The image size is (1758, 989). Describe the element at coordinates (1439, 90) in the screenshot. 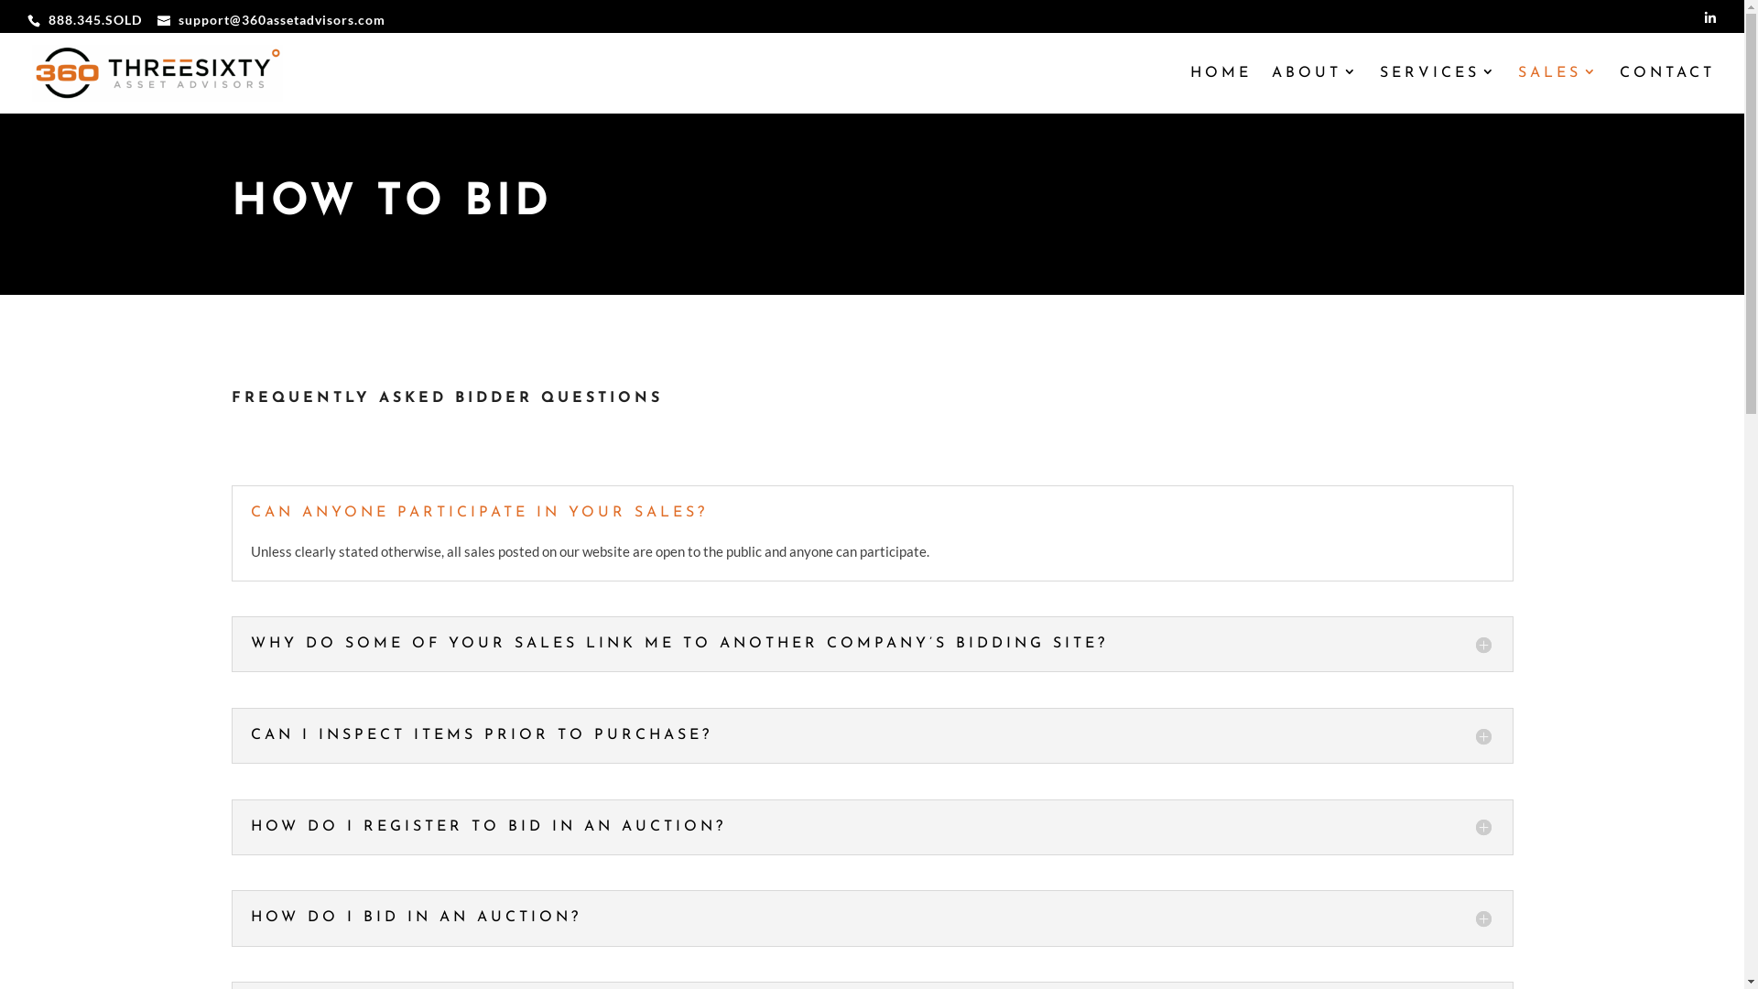

I see `SERVICES` at that location.